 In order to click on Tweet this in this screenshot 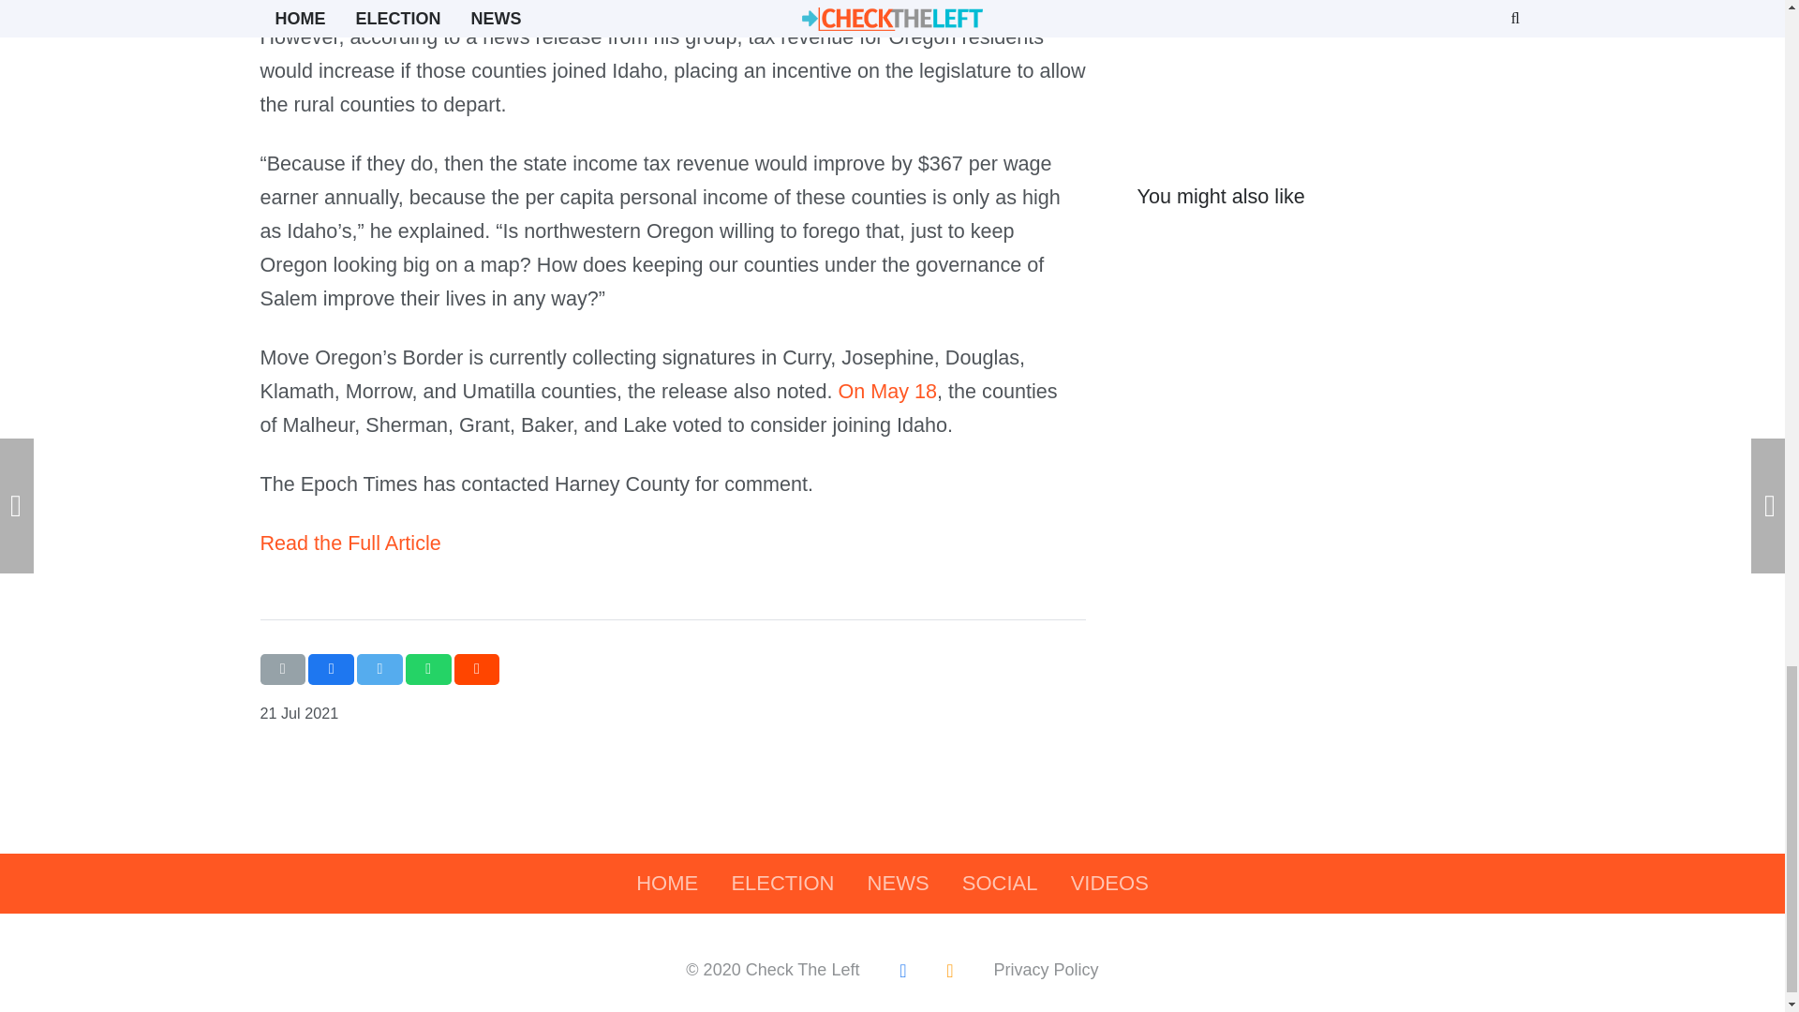, I will do `click(379, 669)`.